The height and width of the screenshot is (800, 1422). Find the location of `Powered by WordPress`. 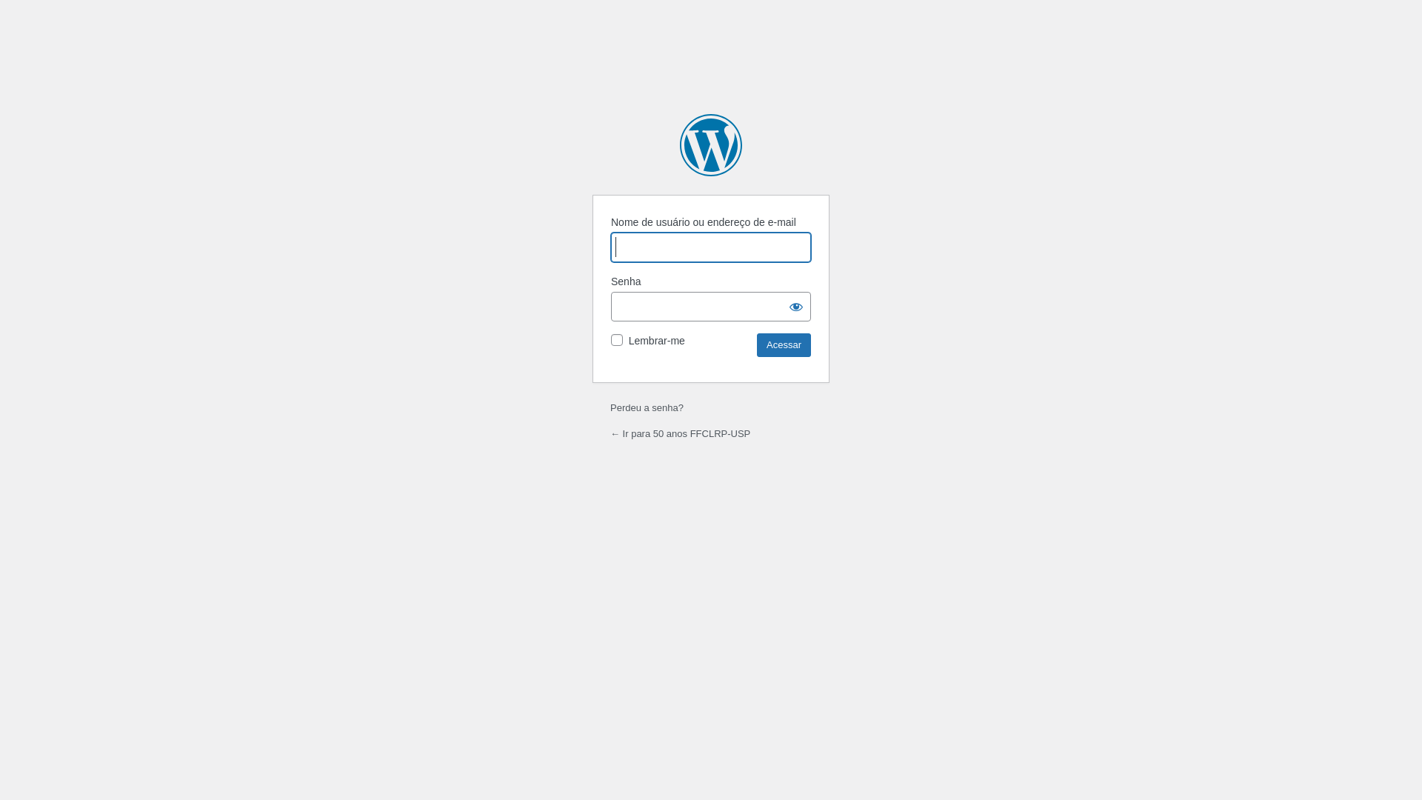

Powered by WordPress is located at coordinates (711, 145).